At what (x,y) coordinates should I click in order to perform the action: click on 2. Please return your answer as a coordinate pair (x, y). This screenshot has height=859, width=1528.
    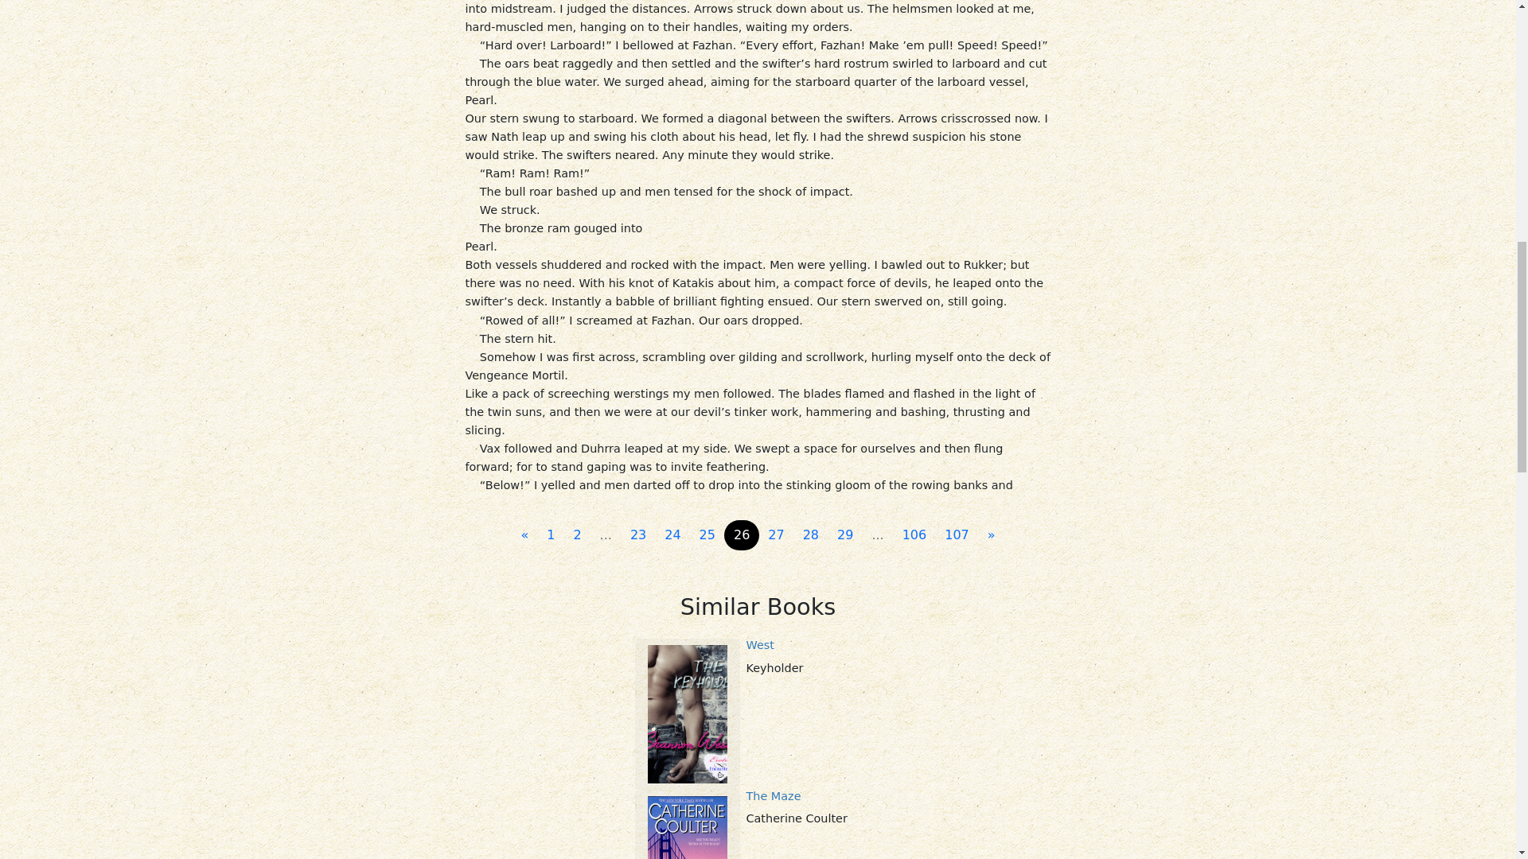
    Looking at the image, I should click on (576, 535).